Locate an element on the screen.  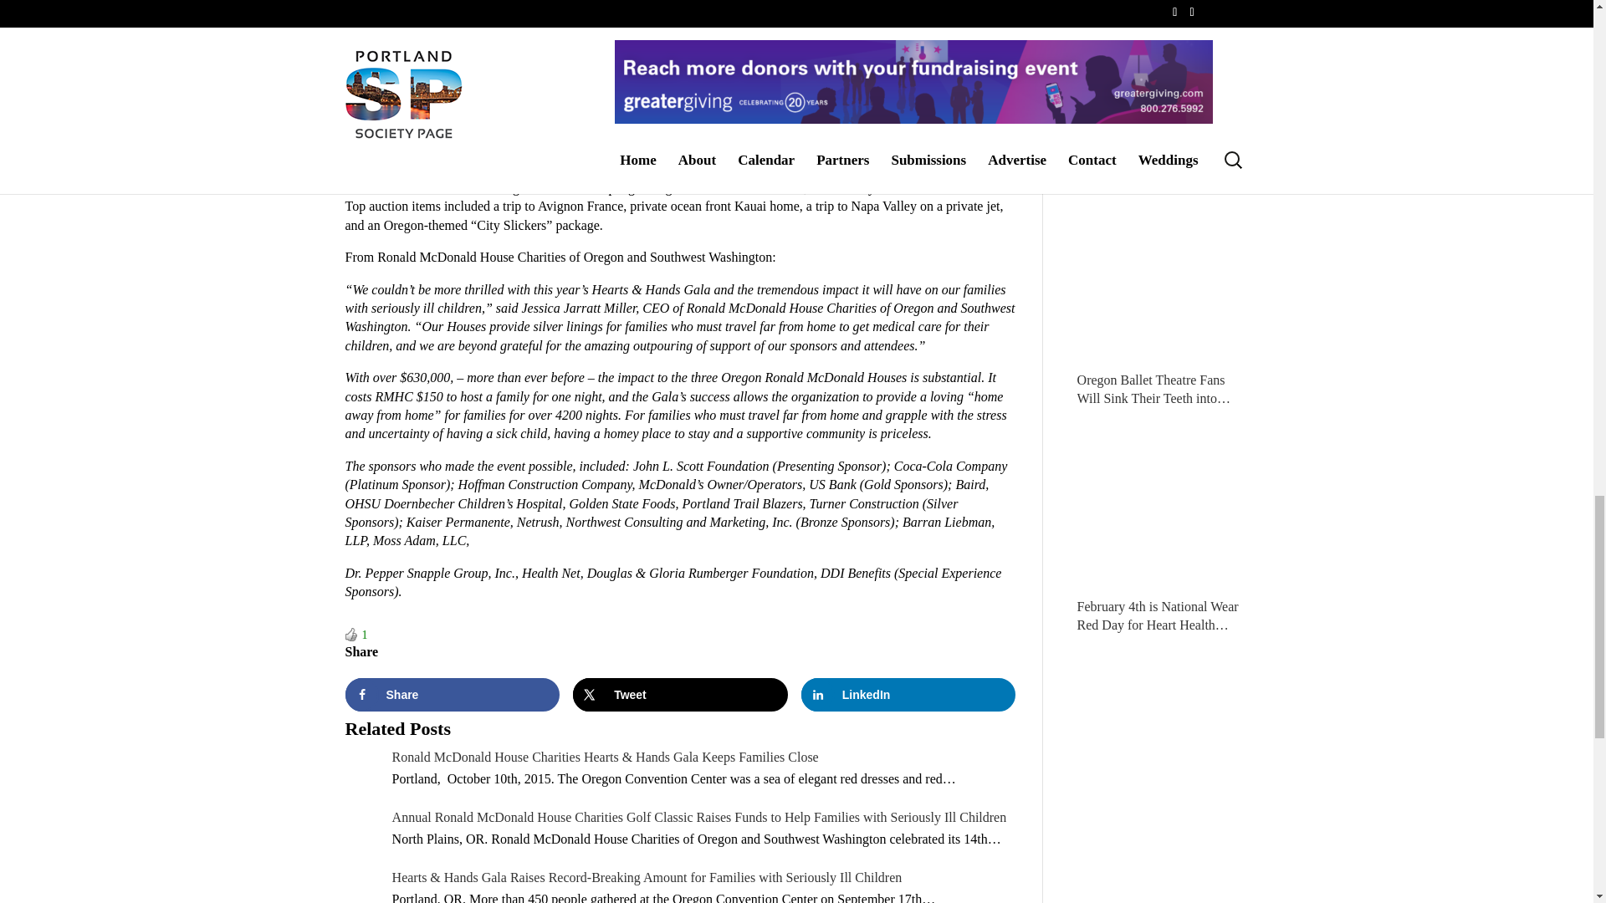
LinkedIn is located at coordinates (908, 695).